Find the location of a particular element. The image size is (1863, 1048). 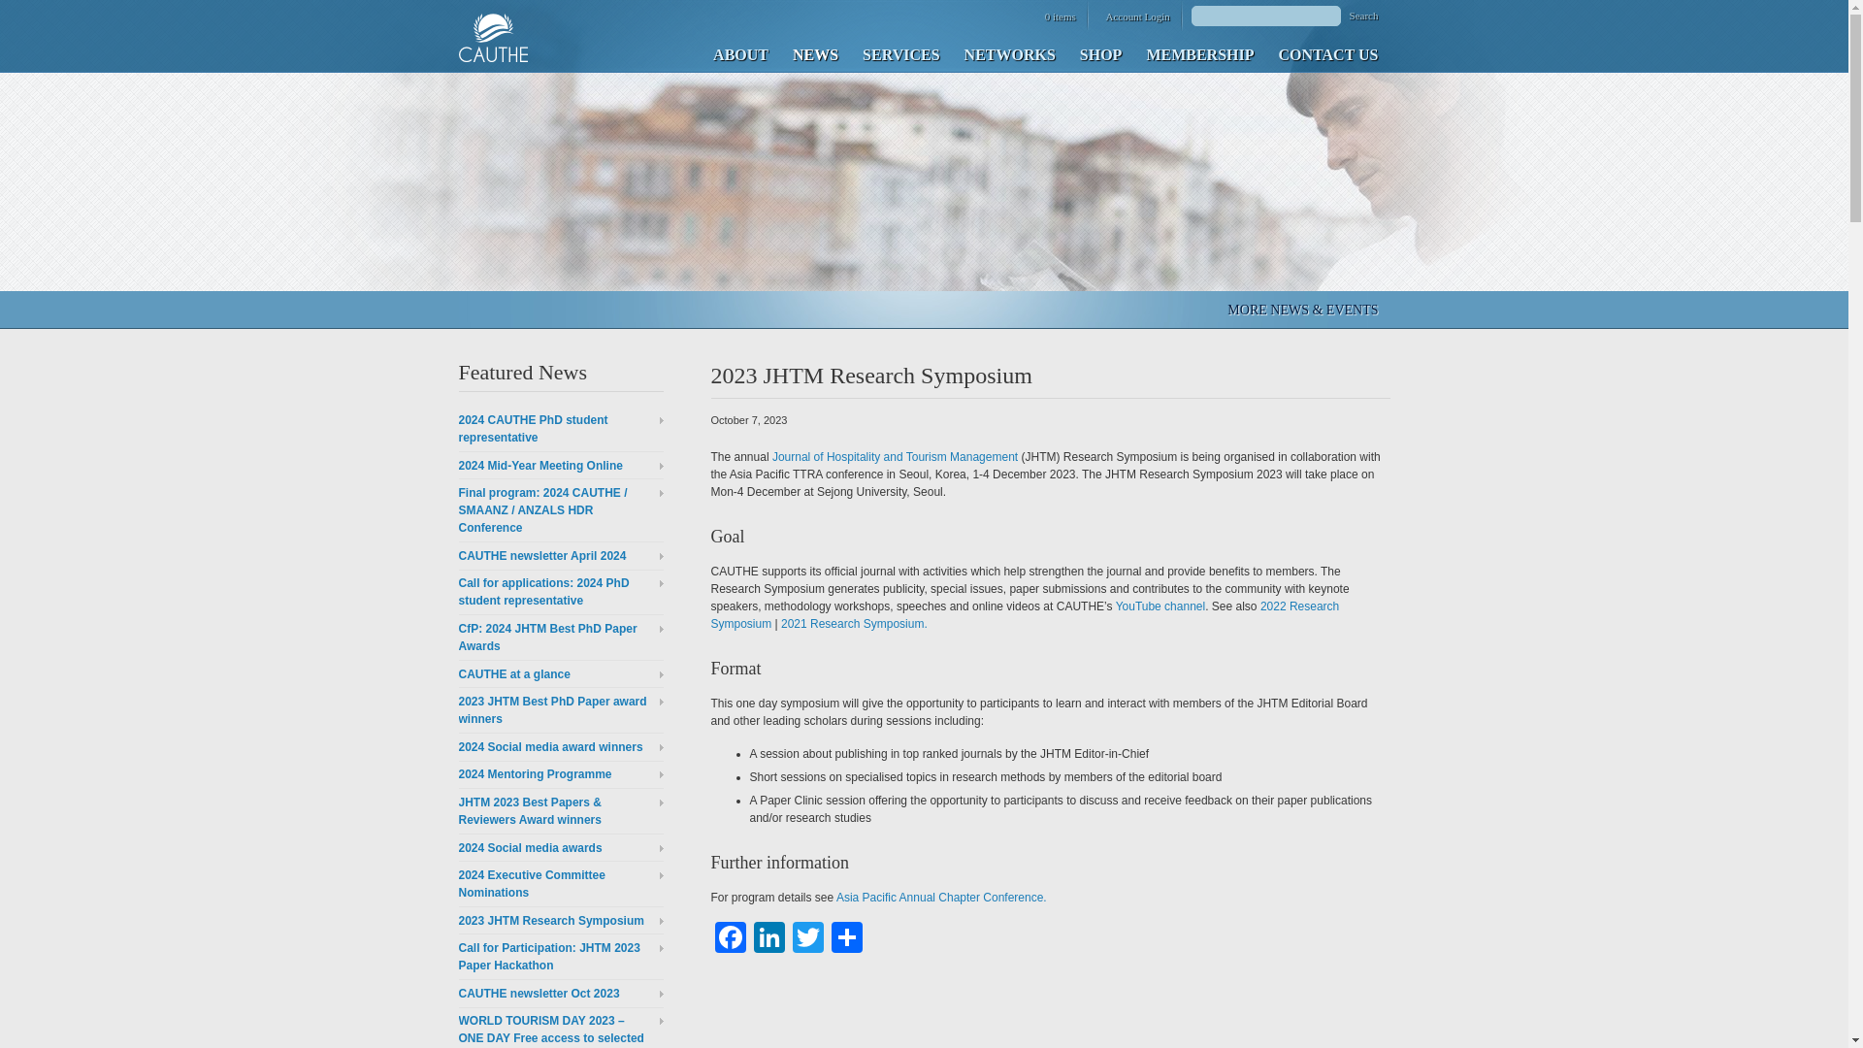

 Account Login is located at coordinates (1133, 16).